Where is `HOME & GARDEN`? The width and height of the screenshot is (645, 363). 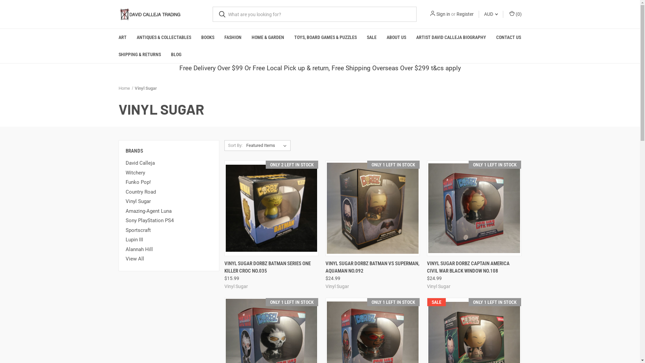
HOME & GARDEN is located at coordinates (268, 38).